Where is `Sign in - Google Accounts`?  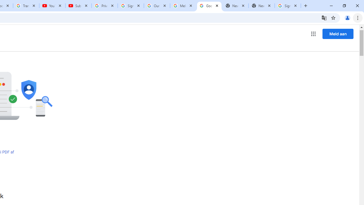
Sign in - Google Accounts is located at coordinates (288, 6).